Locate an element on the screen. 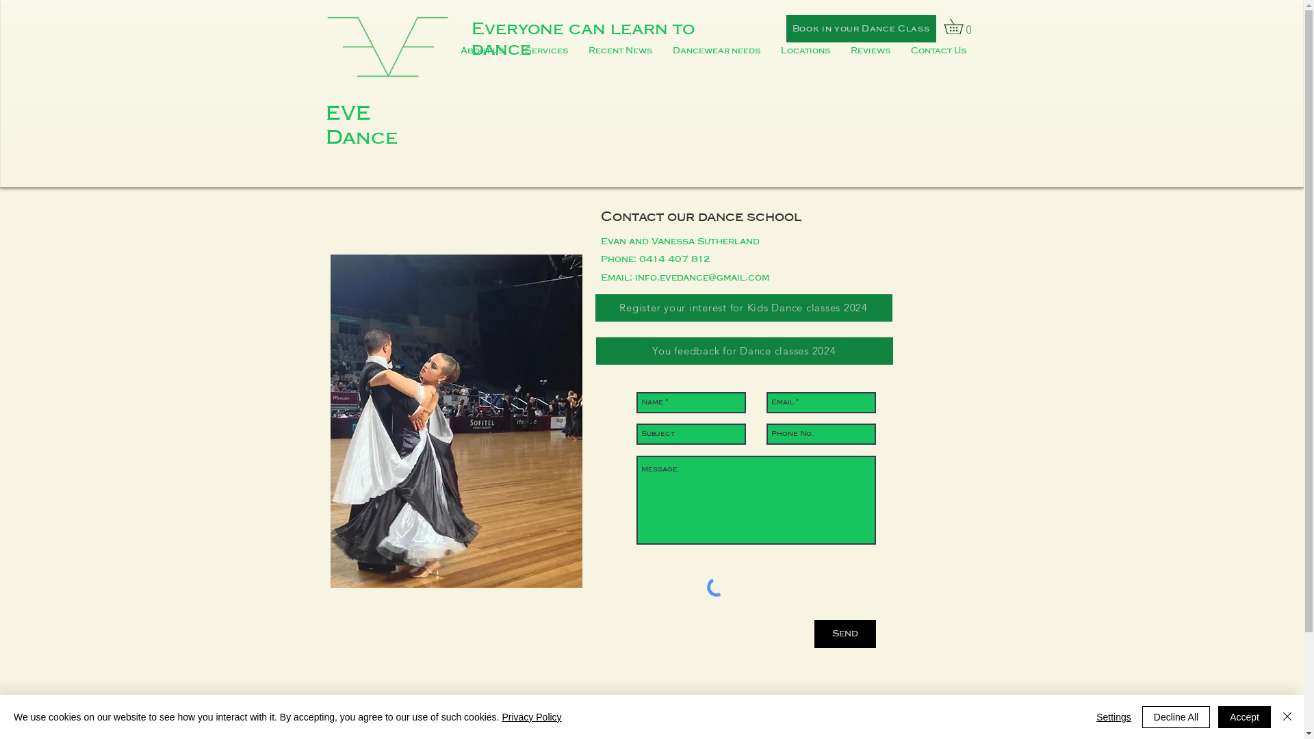 Image resolution: width=1314 pixels, height=739 pixels. Contact Us is located at coordinates (939, 51).